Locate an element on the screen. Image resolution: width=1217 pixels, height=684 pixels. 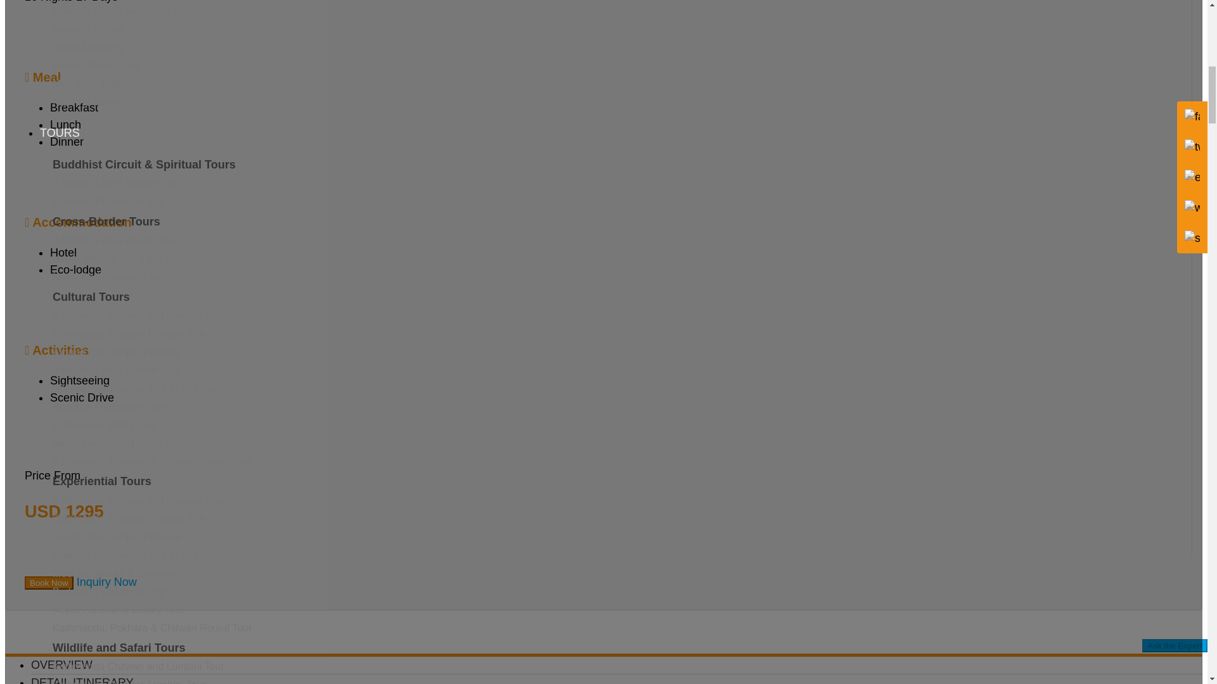
Upper Mustang is located at coordinates (87, 47).